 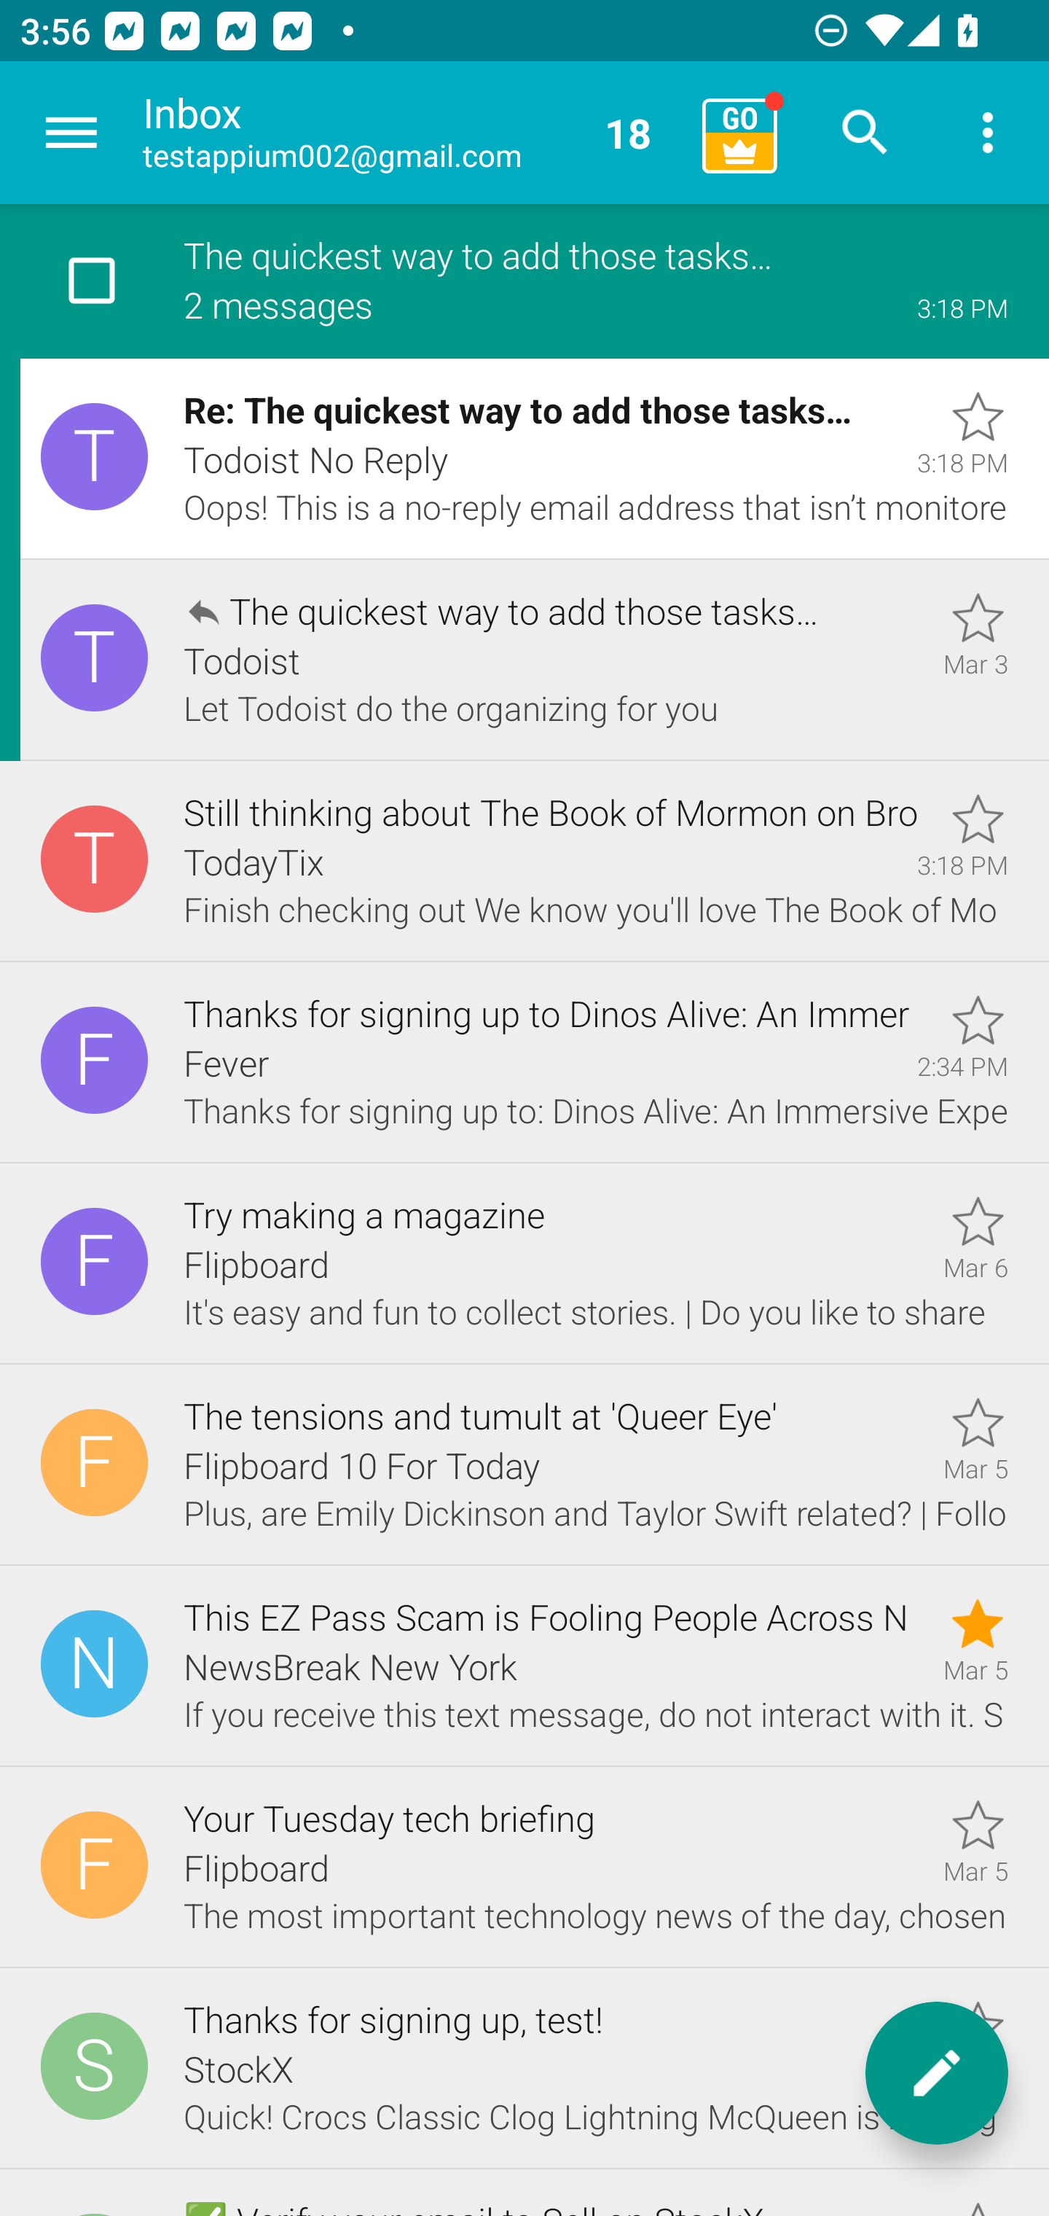 I want to click on Inbox testappium002@gmail.com 18, so click(x=412, y=133).